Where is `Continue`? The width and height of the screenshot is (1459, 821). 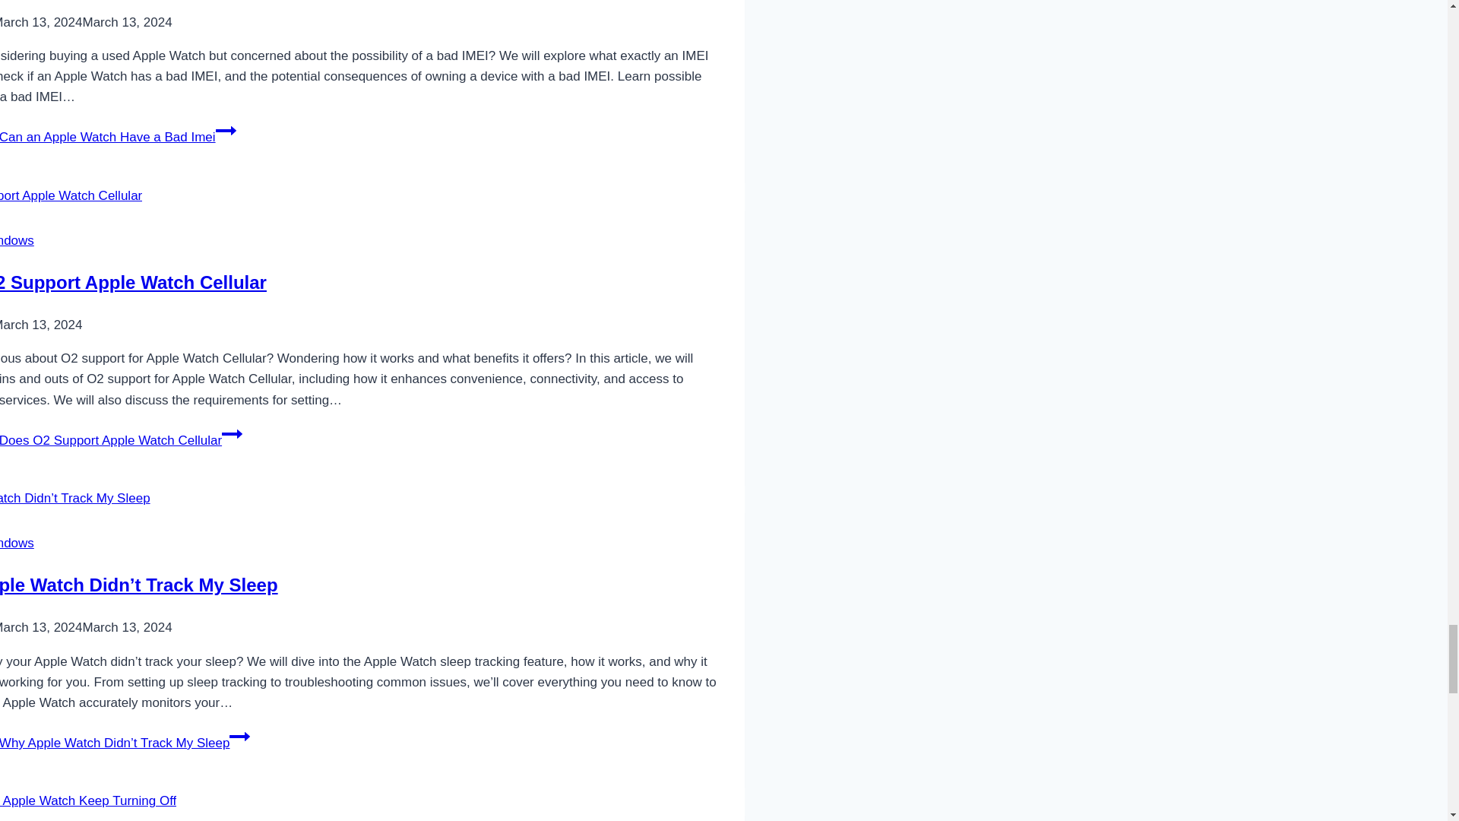 Continue is located at coordinates (239, 736).